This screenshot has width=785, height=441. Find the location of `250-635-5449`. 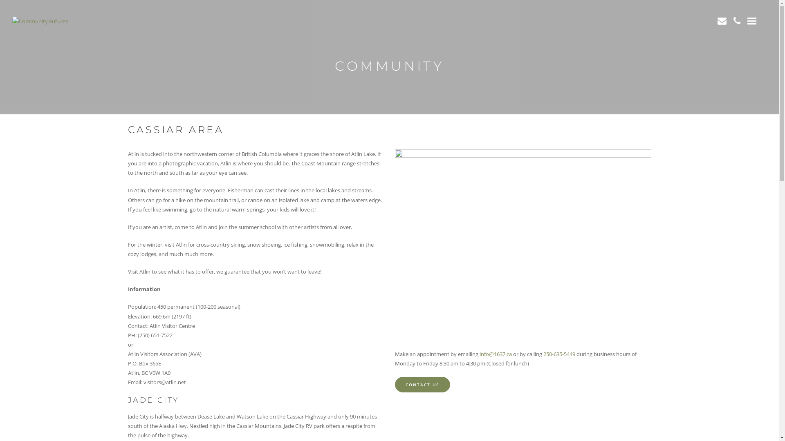

250-635-5449 is located at coordinates (559, 354).